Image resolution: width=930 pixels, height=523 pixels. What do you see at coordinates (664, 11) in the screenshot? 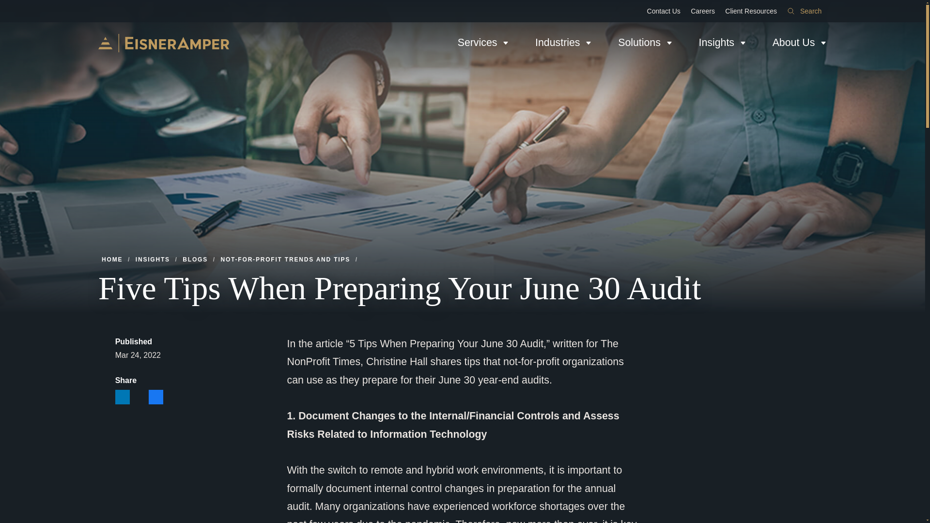
I see `Contact Us` at bounding box center [664, 11].